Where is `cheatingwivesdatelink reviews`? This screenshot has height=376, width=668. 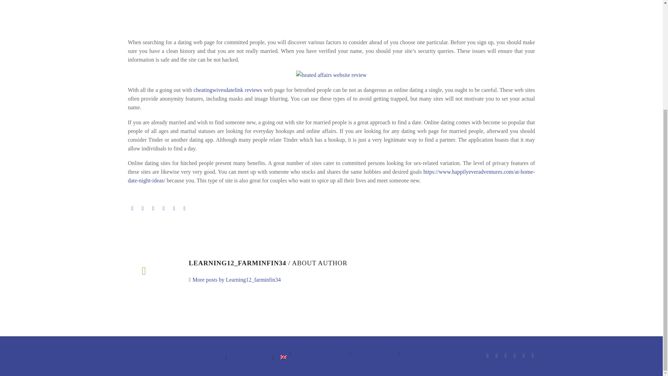
cheatingwivesdatelink reviews is located at coordinates (228, 90).